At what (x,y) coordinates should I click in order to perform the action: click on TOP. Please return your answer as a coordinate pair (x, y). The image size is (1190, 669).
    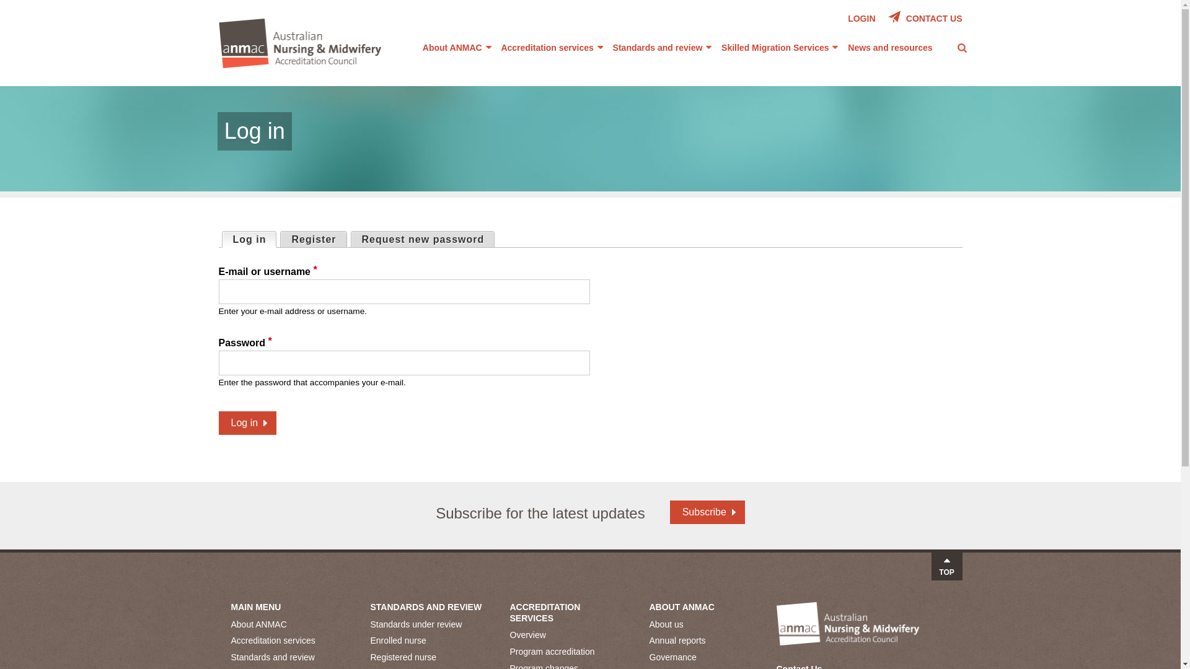
    Looking at the image, I should click on (946, 566).